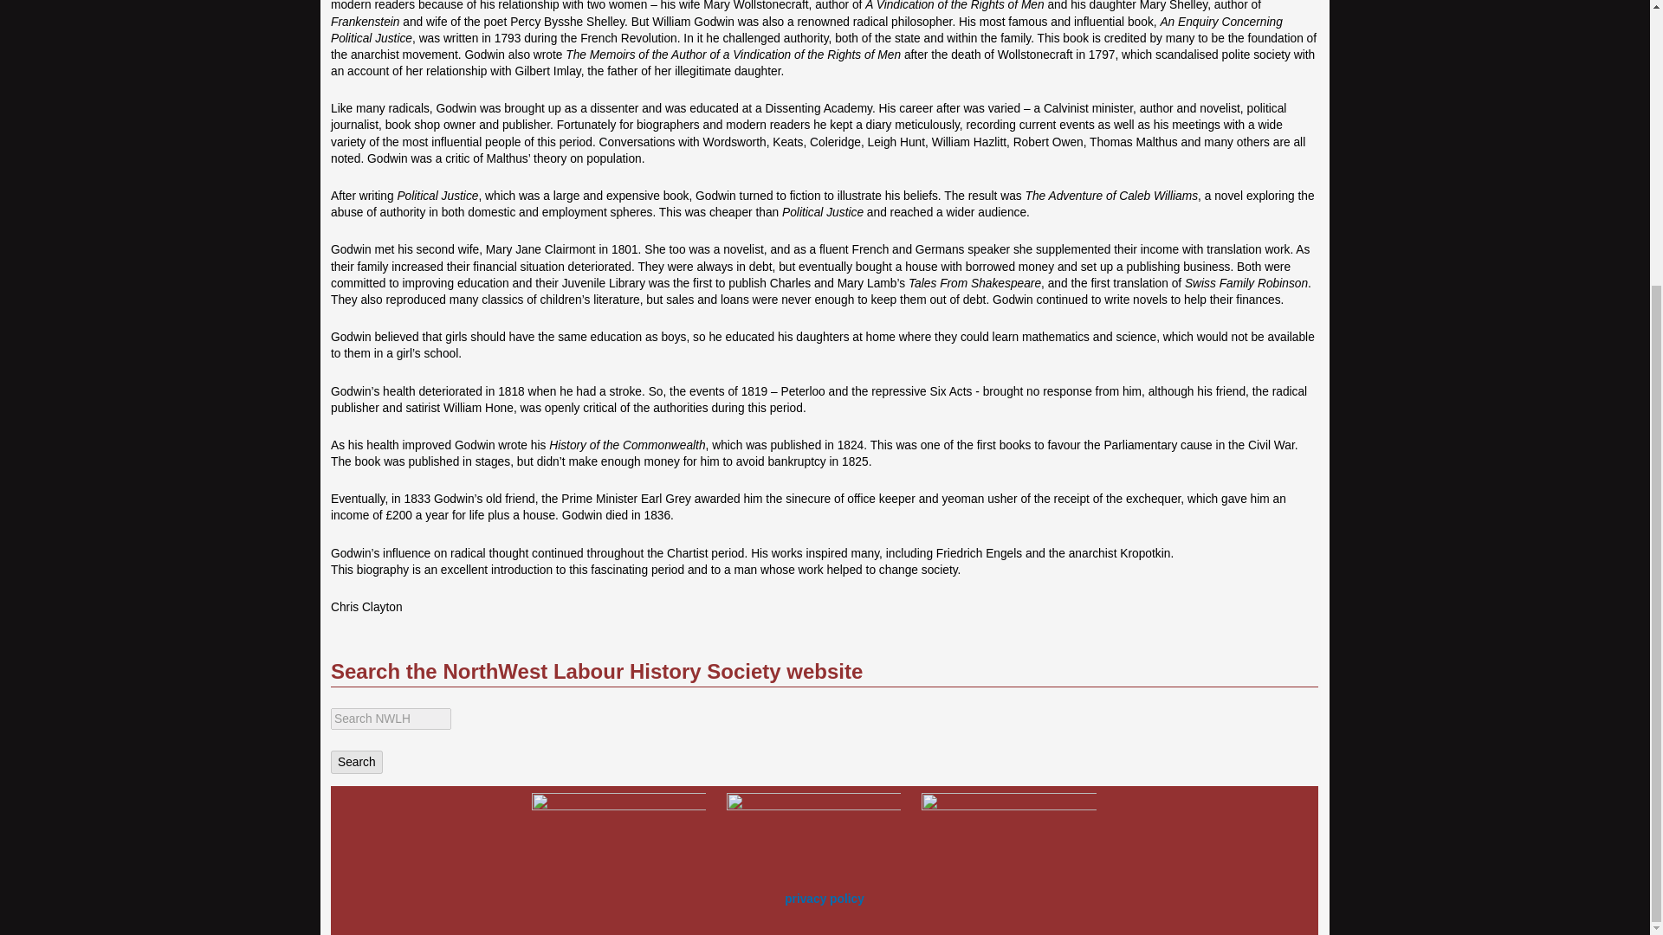  I want to click on Enter the terms you wish to search for., so click(391, 719).